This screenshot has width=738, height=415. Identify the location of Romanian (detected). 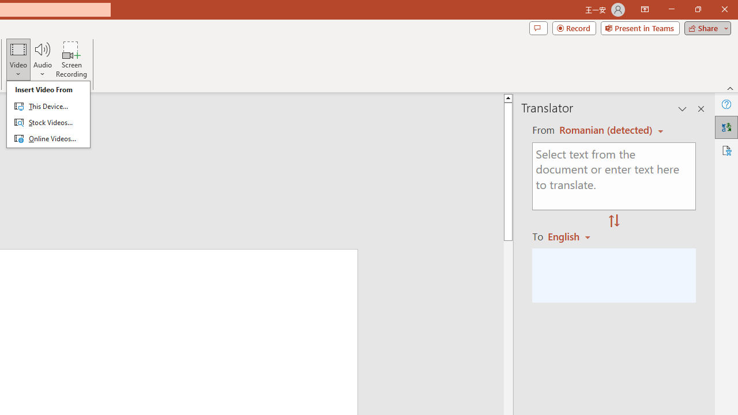
(604, 130).